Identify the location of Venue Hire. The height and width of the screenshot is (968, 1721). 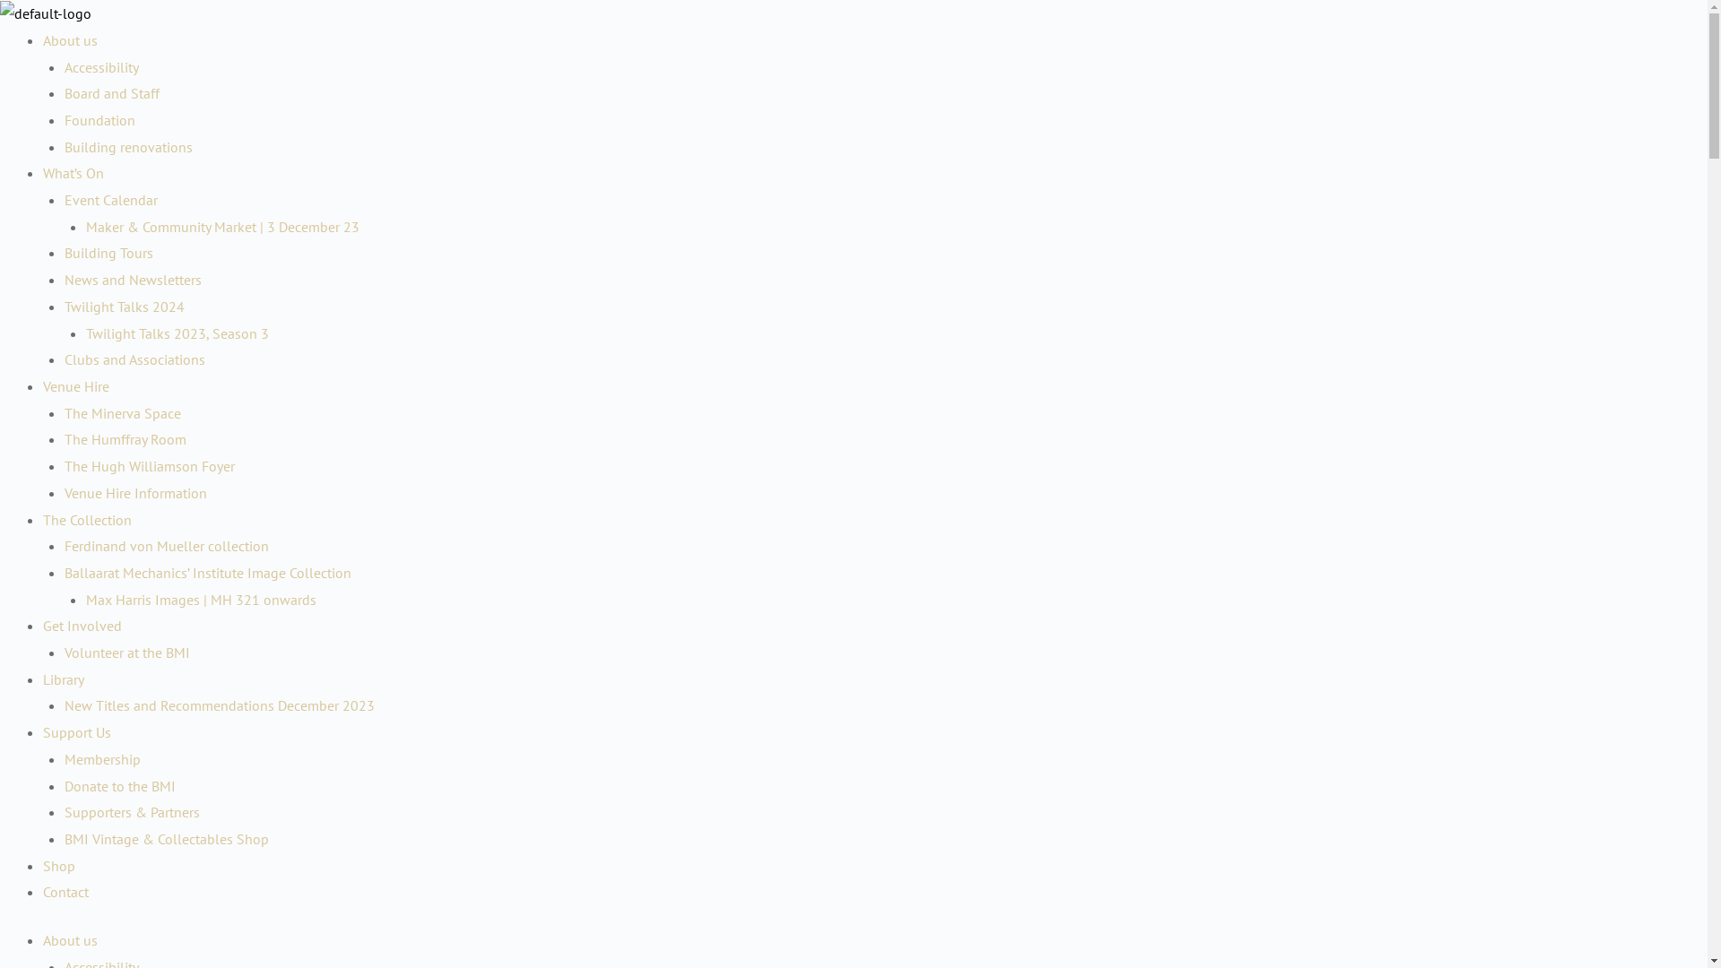
(76, 386).